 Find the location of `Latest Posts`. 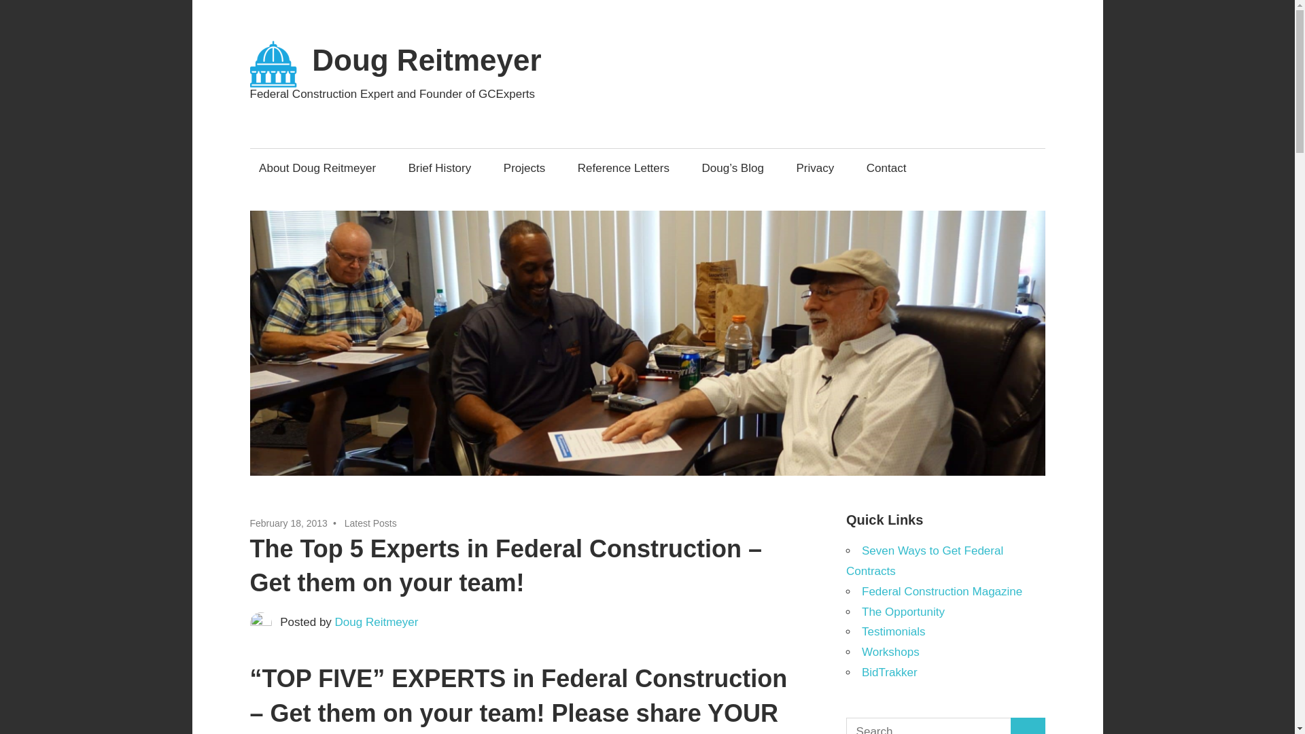

Latest Posts is located at coordinates (370, 523).